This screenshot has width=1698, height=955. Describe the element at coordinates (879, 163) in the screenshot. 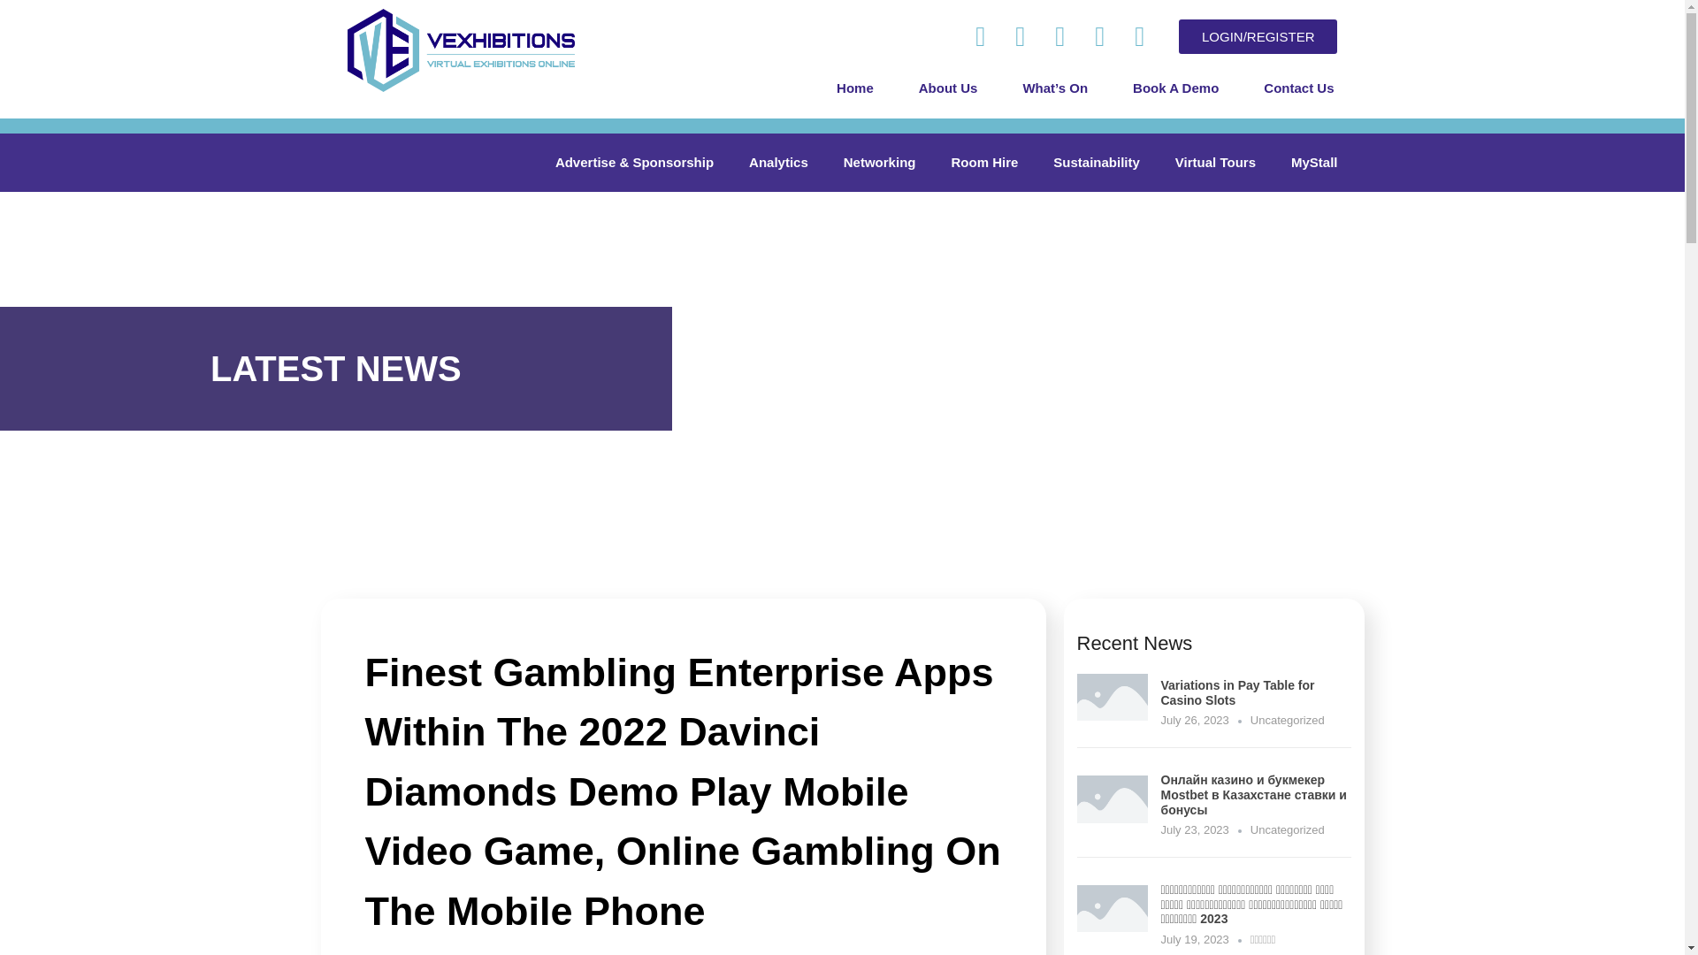

I see `Networking` at that location.